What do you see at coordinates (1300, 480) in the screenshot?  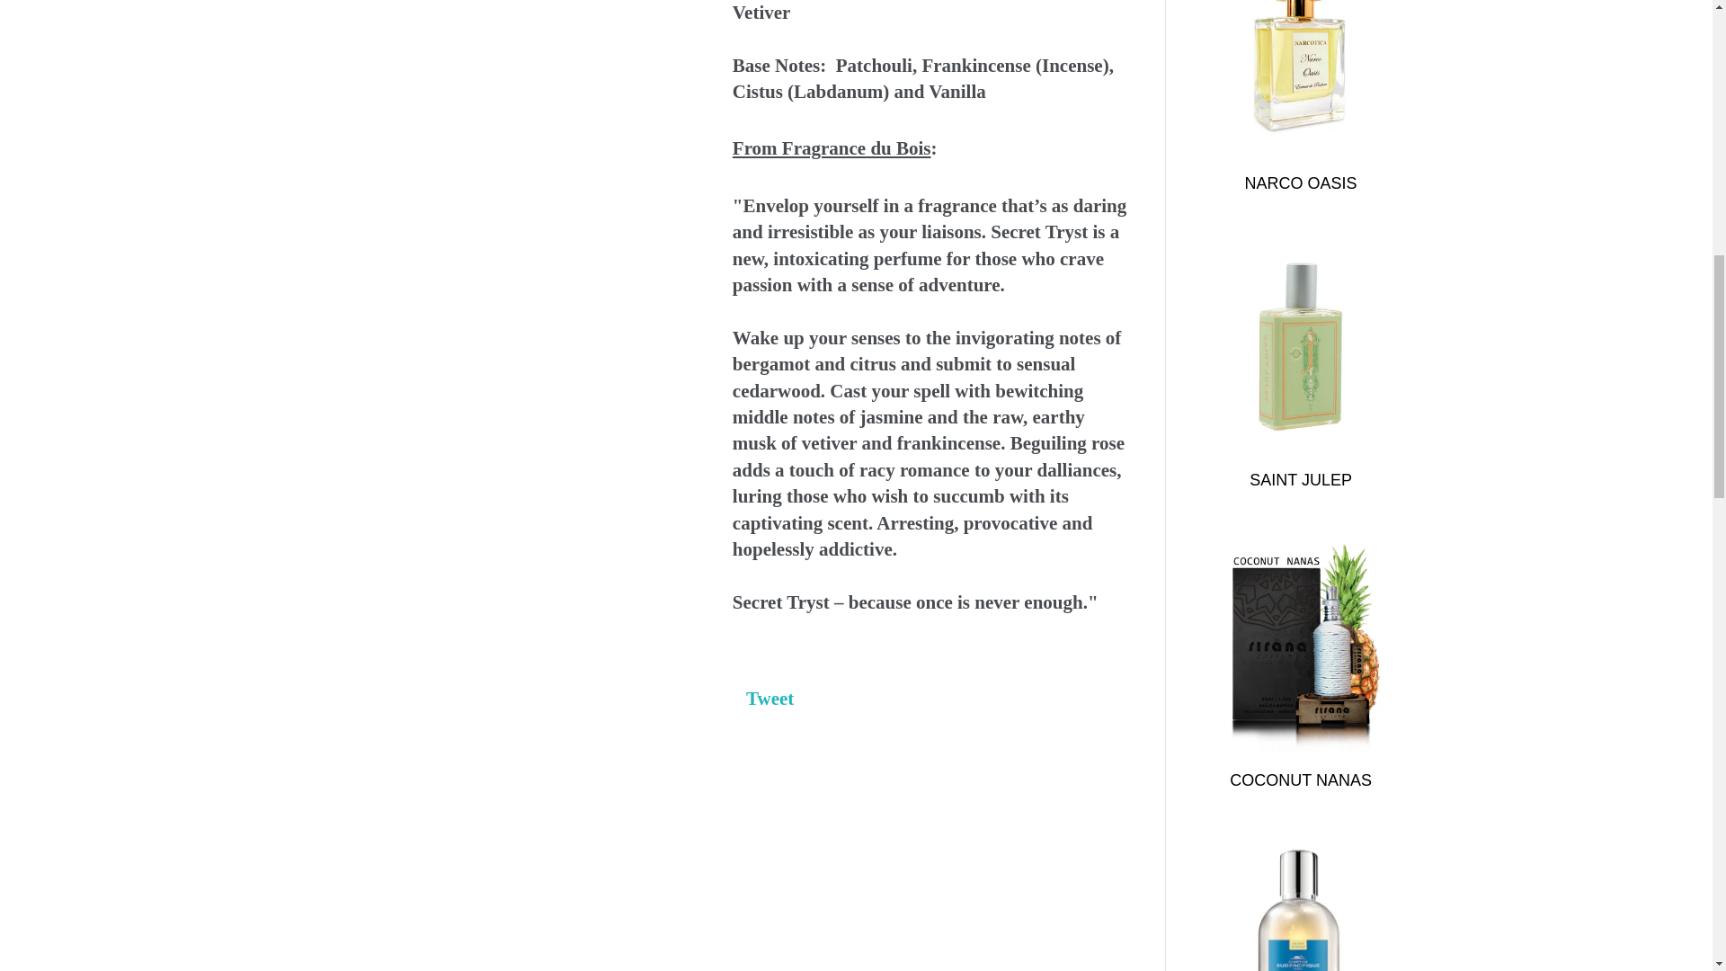 I see `Saint Julep` at bounding box center [1300, 480].